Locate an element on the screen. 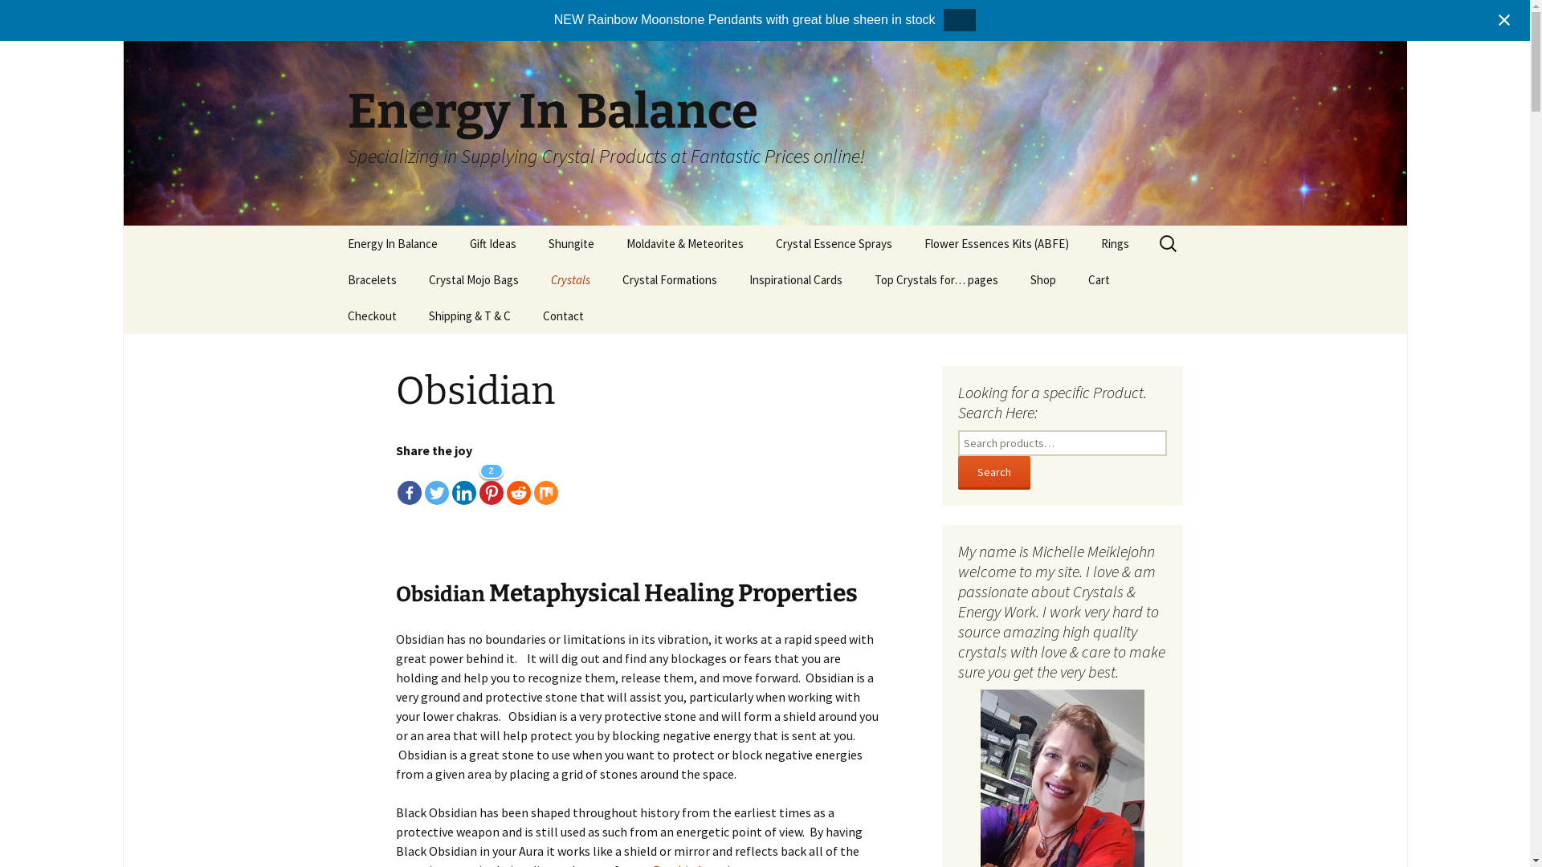  Aegirine (Acmite) is located at coordinates (615, 316).